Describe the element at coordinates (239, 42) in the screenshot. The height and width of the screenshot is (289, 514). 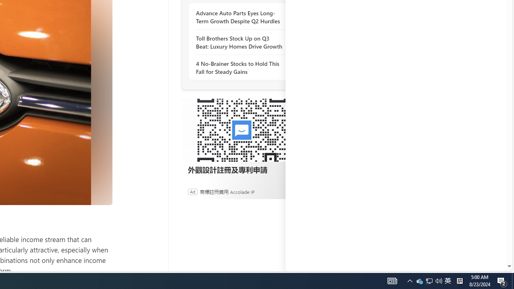
I see `Toll Brothers Stock Up on Q3 Beat: Luxury Homes Drive Growth` at that location.